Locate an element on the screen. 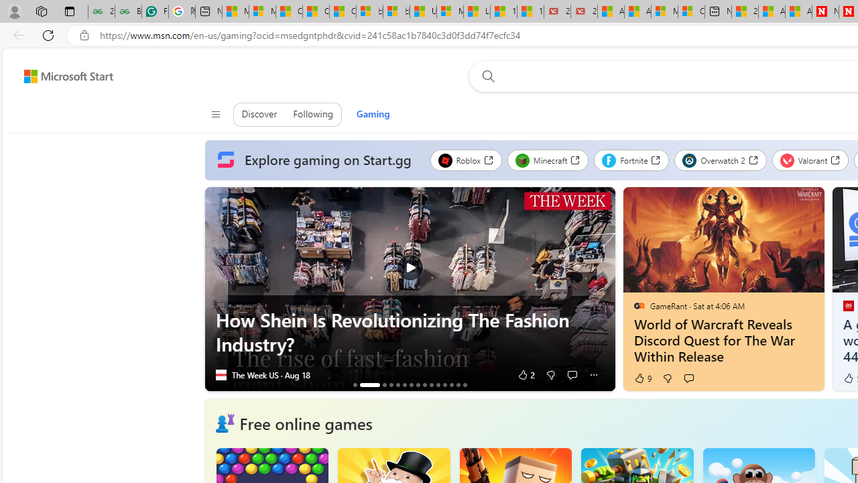 The height and width of the screenshot is (483, 858). How Shein Is Revolutionizing The Fashion Industry? is located at coordinates (370, 384).